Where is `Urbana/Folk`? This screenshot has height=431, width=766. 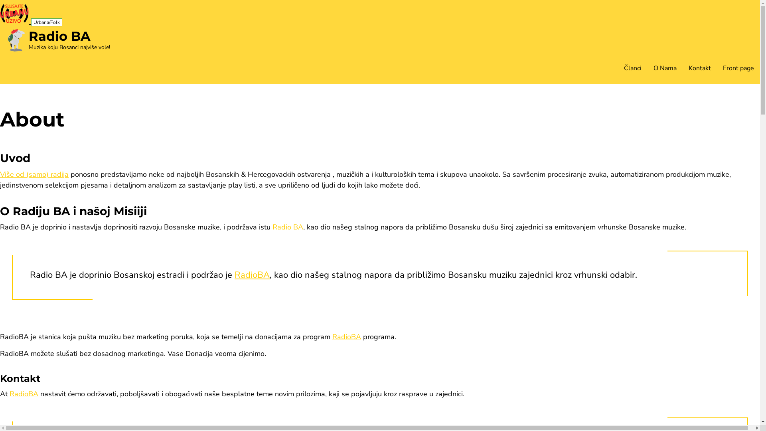
Urbana/Folk is located at coordinates (47, 22).